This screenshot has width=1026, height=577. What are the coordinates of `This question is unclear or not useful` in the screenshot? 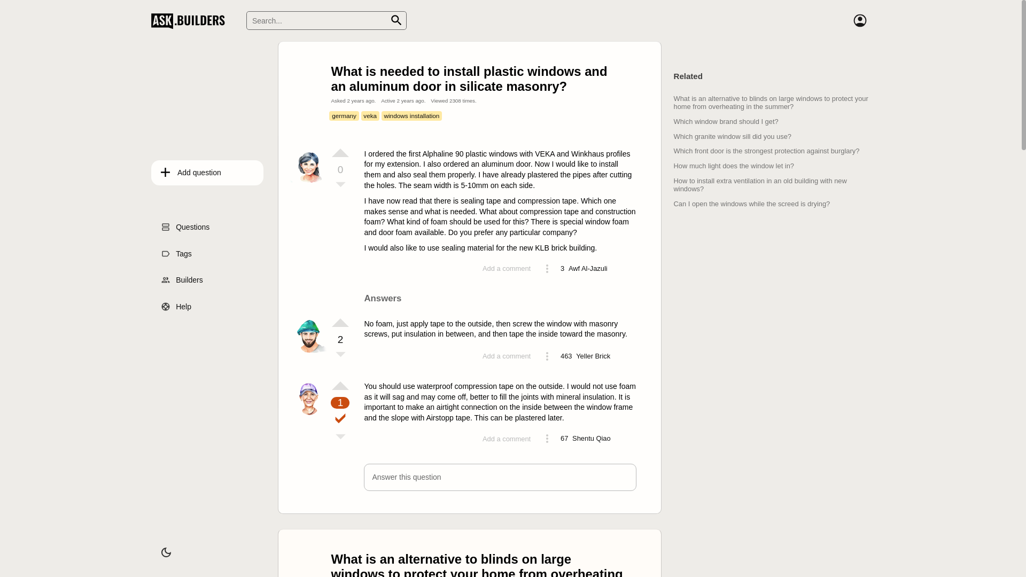 It's located at (340, 185).